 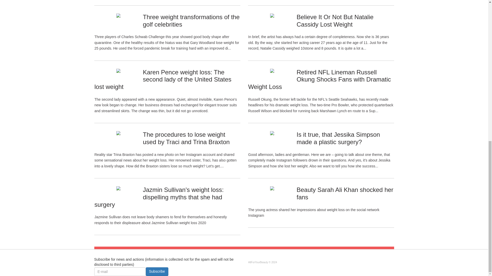 What do you see at coordinates (345, 193) in the screenshot?
I see `Beauty Sarah Ali Khan shocked her fans` at bounding box center [345, 193].